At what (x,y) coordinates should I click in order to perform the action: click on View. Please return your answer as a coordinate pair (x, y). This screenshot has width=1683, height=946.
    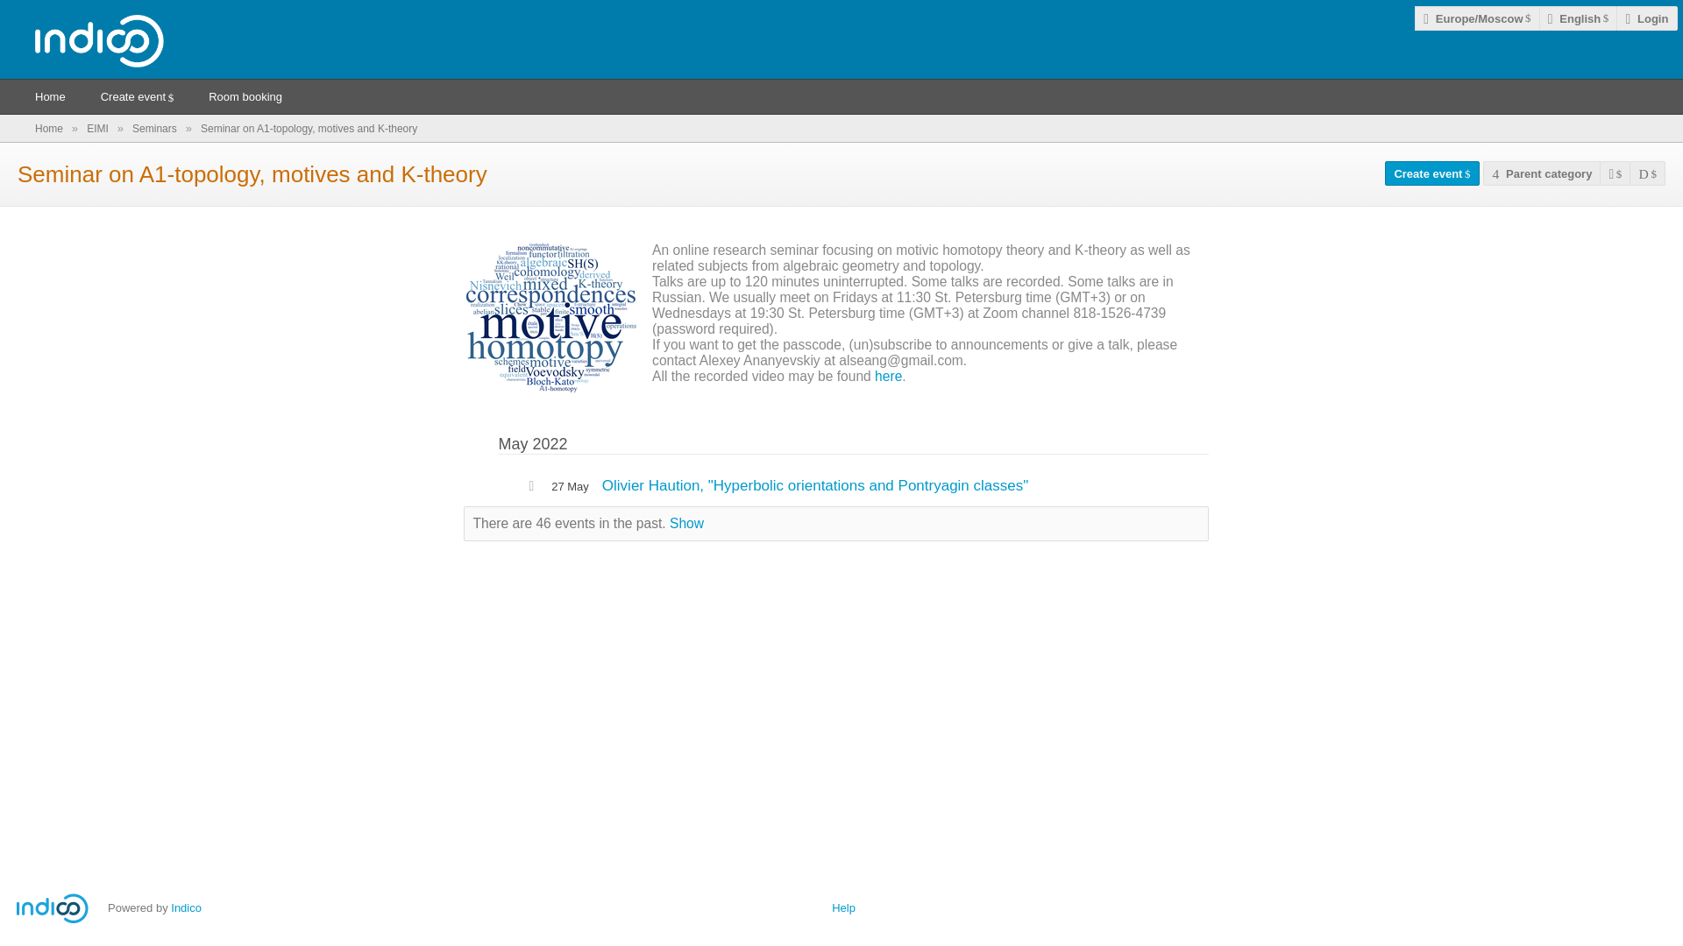
    Looking at the image, I should click on (1647, 173).